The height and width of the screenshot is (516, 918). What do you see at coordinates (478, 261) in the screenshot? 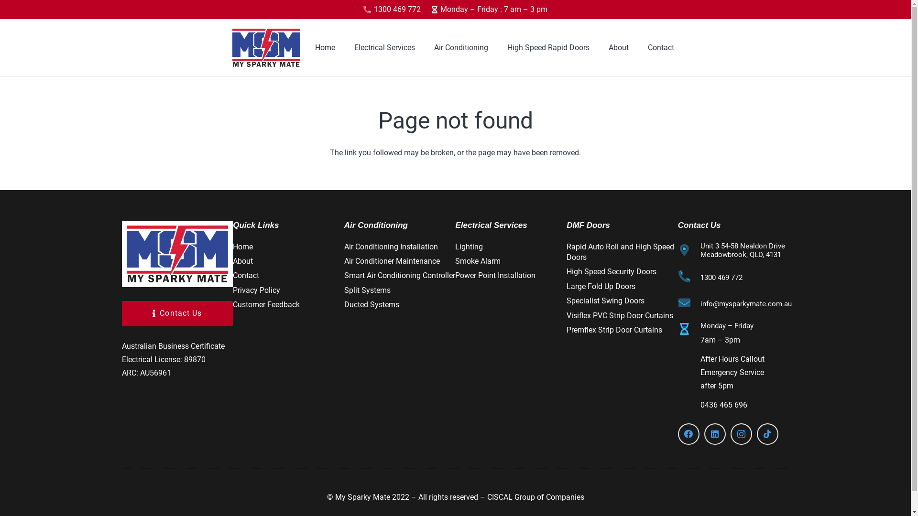
I see `Smoke Alarm` at bounding box center [478, 261].